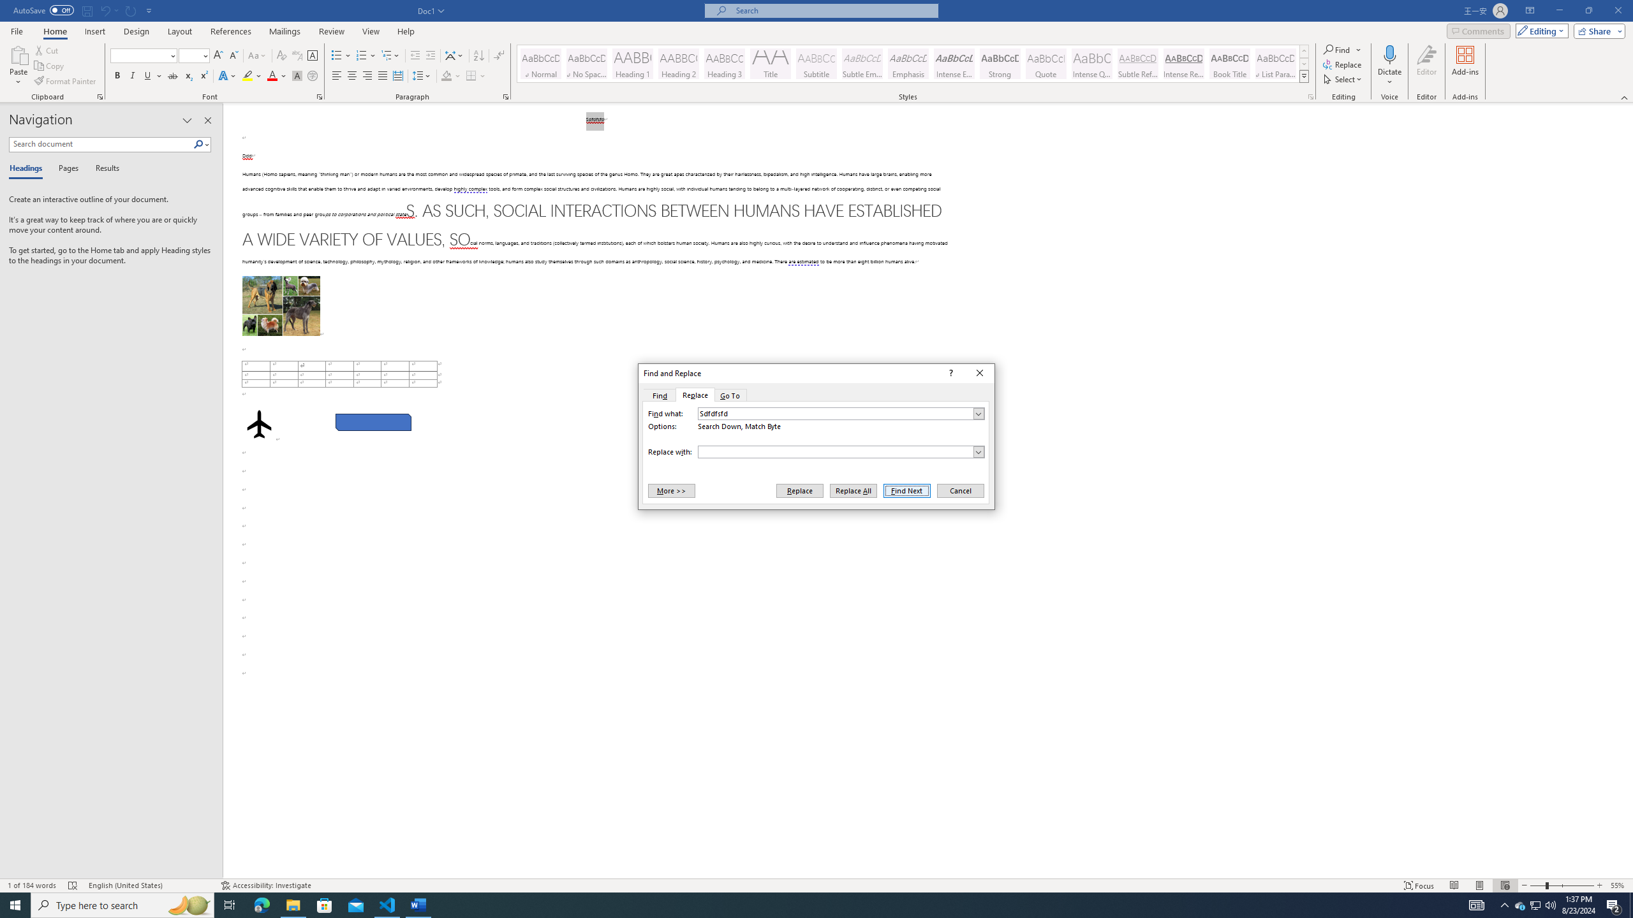 The width and height of the screenshot is (1633, 918). What do you see at coordinates (230, 905) in the screenshot?
I see `Task View` at bounding box center [230, 905].